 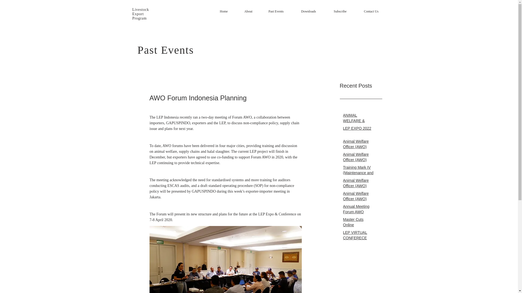 I want to click on Contact Us, so click(x=377, y=11).